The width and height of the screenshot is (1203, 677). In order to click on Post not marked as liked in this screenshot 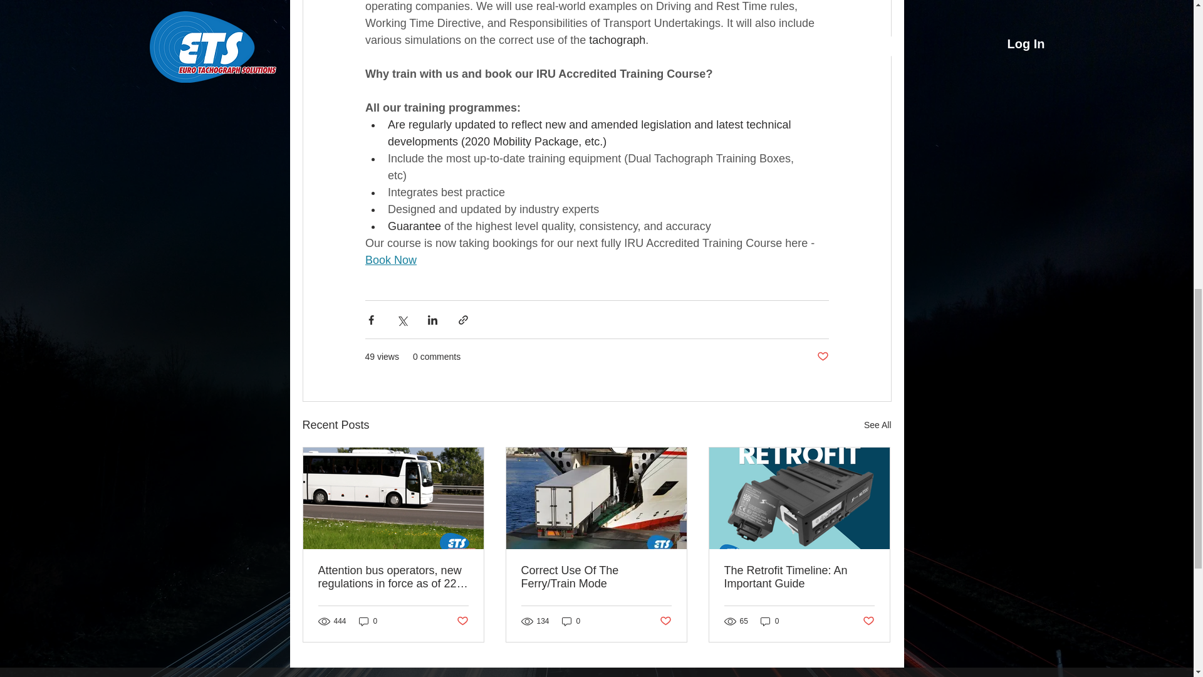, I will do `click(868, 621)`.